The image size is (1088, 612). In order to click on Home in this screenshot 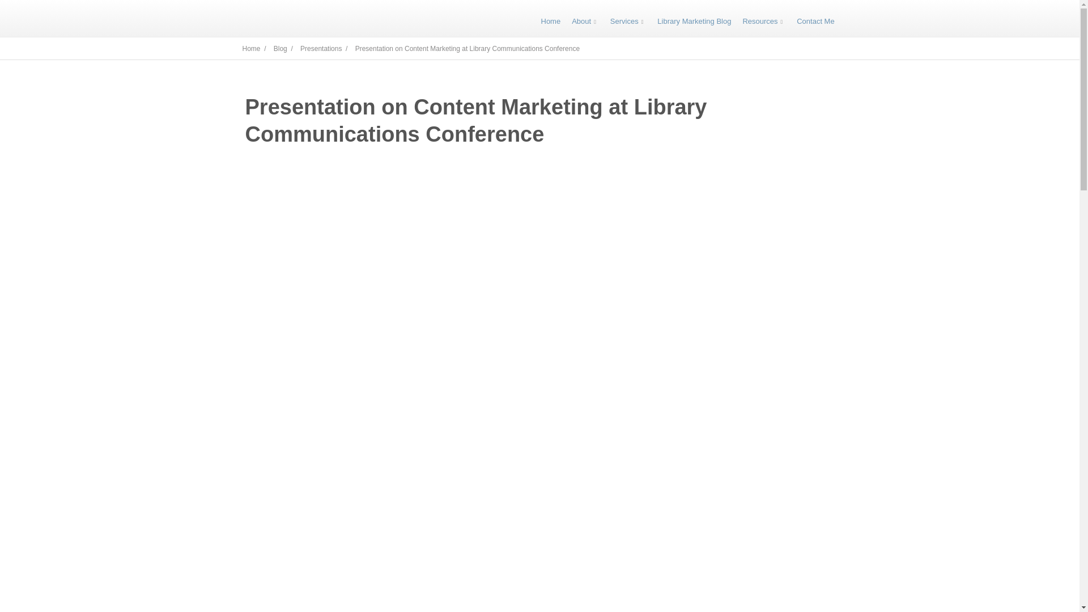, I will do `click(550, 22)`.